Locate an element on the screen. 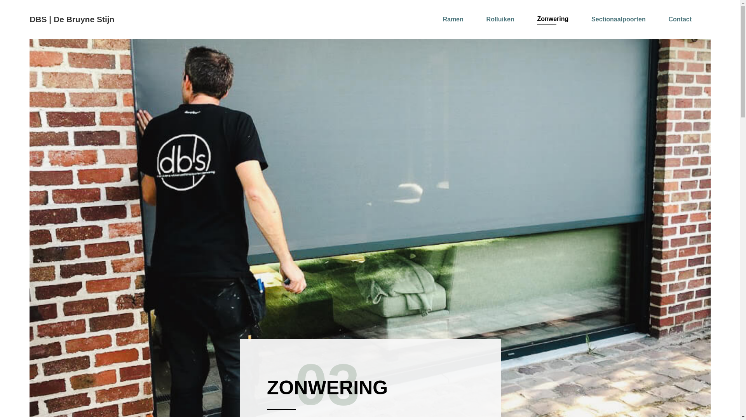 This screenshot has height=420, width=746. Ramen is located at coordinates (455, 19).